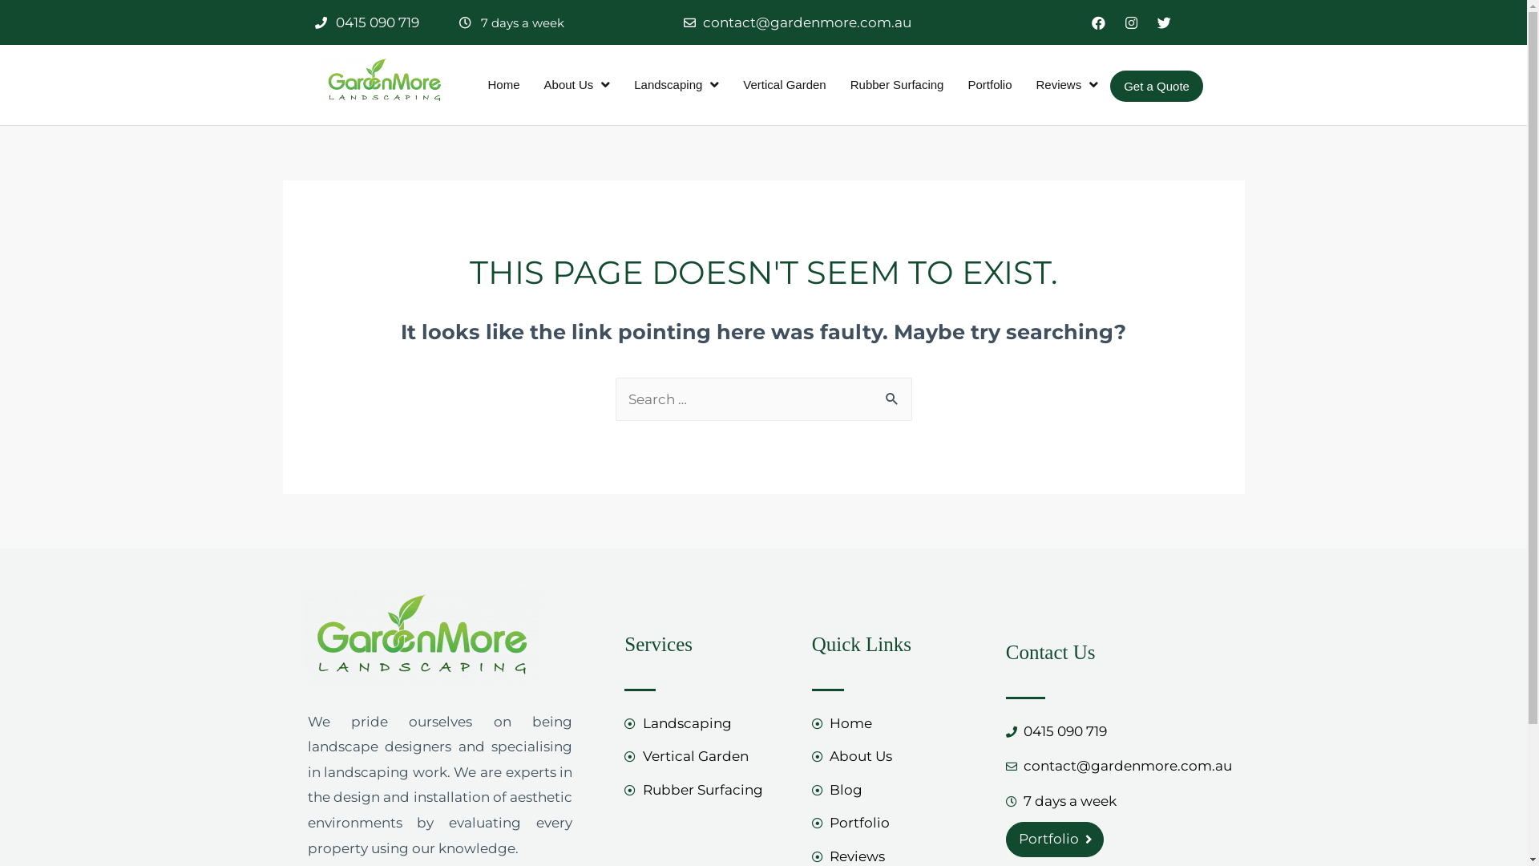  What do you see at coordinates (677, 85) in the screenshot?
I see `Landscaping` at bounding box center [677, 85].